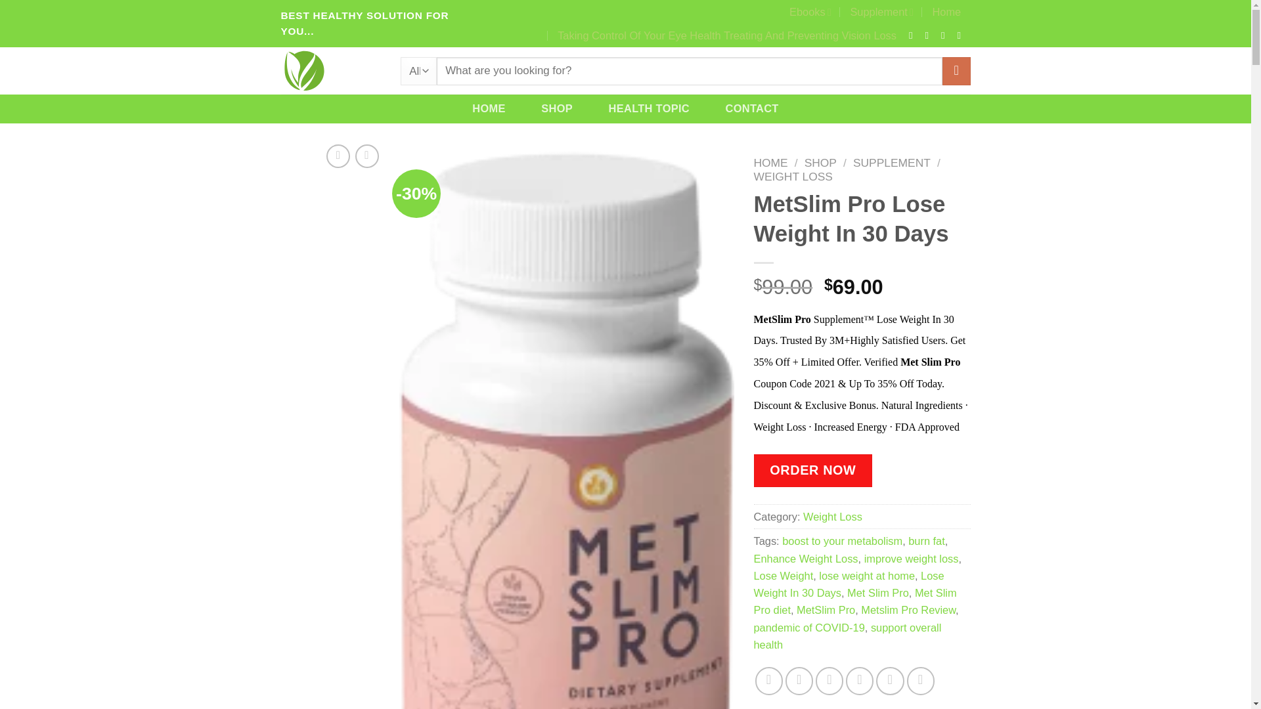  I want to click on Ebooks, so click(810, 12).